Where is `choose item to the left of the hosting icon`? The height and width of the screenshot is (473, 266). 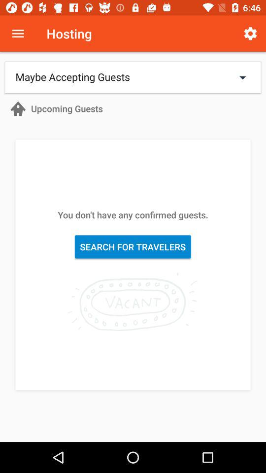
choose item to the left of the hosting icon is located at coordinates (18, 34).